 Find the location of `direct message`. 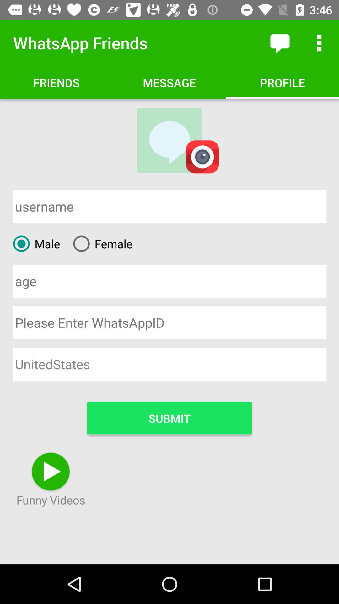

direct message is located at coordinates (280, 43).